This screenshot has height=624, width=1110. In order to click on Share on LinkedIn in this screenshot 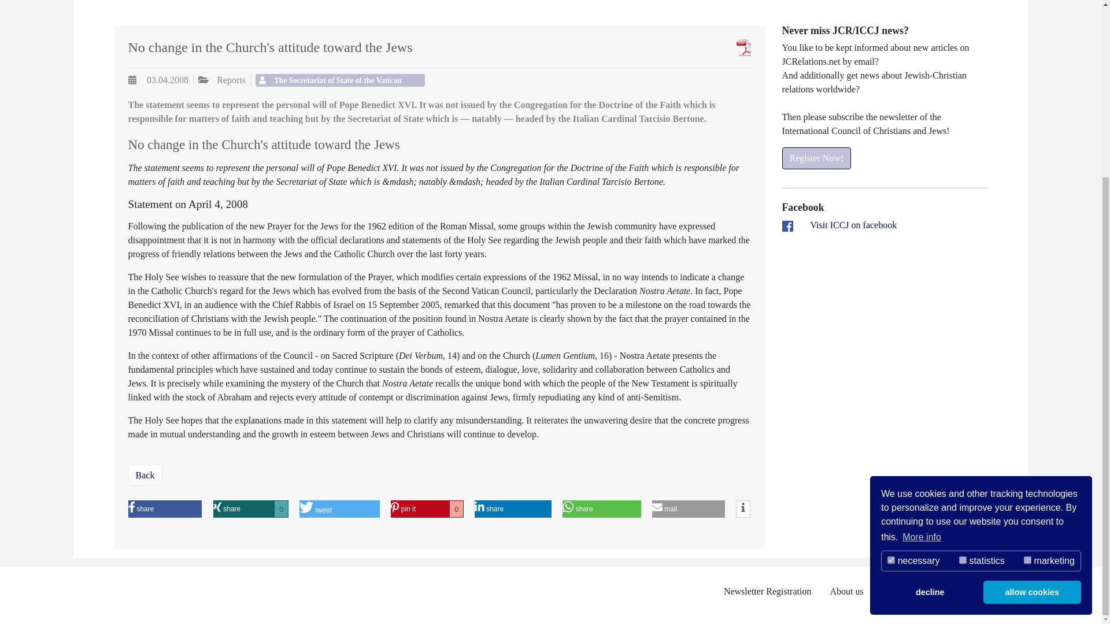, I will do `click(36, 475)`.